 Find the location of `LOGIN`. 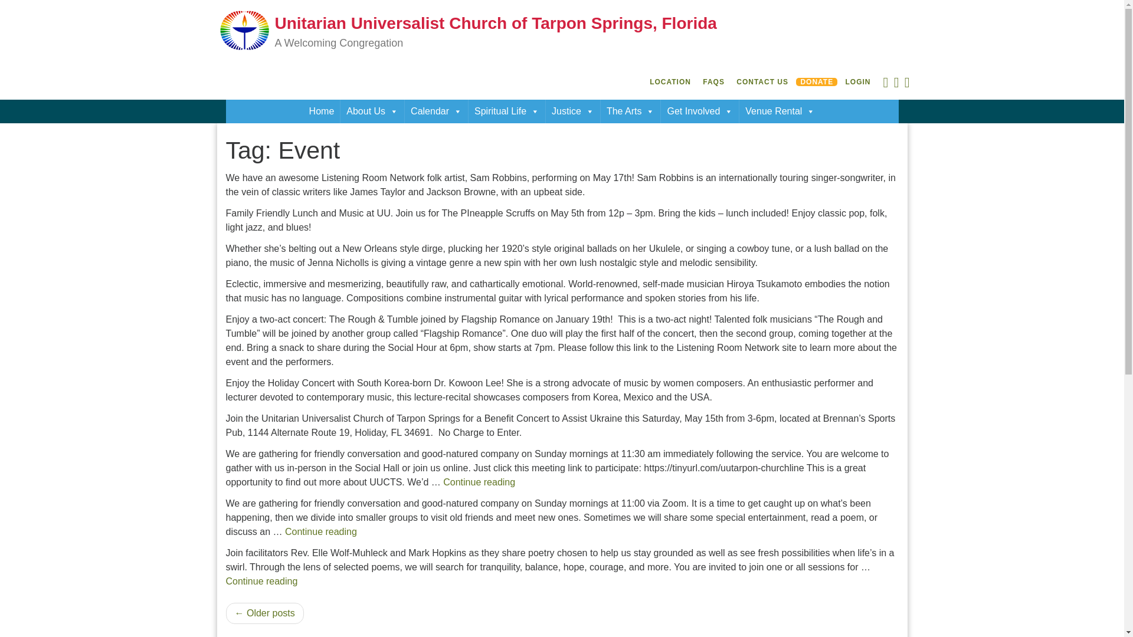

LOGIN is located at coordinates (858, 81).